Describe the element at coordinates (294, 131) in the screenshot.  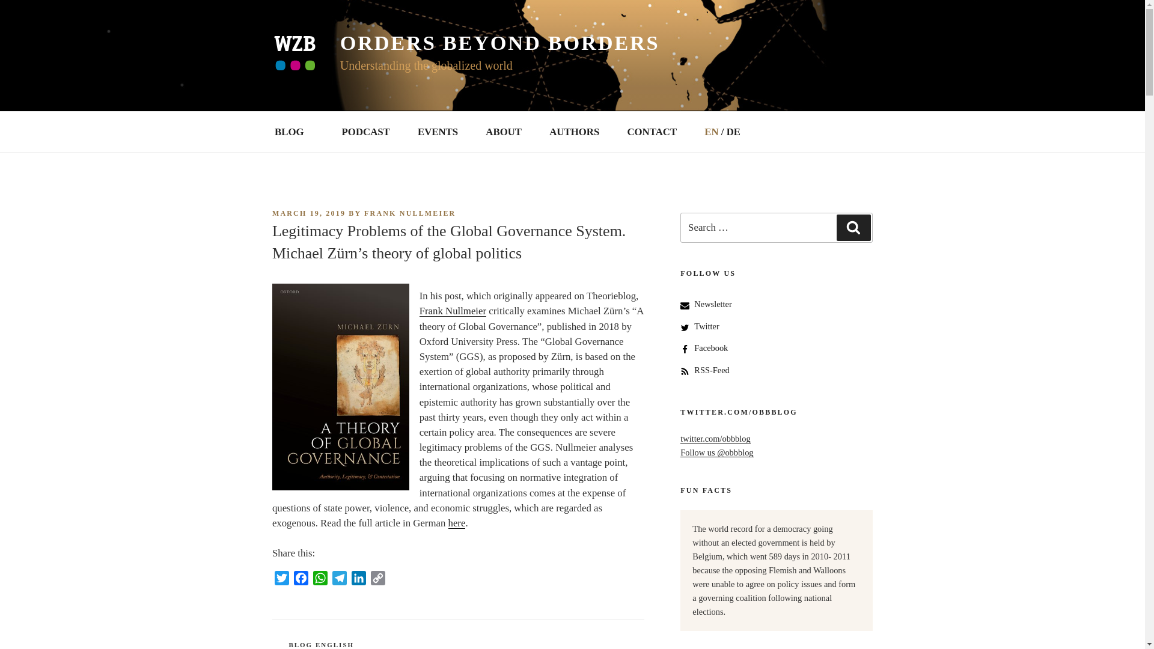
I see `BLOG` at that location.